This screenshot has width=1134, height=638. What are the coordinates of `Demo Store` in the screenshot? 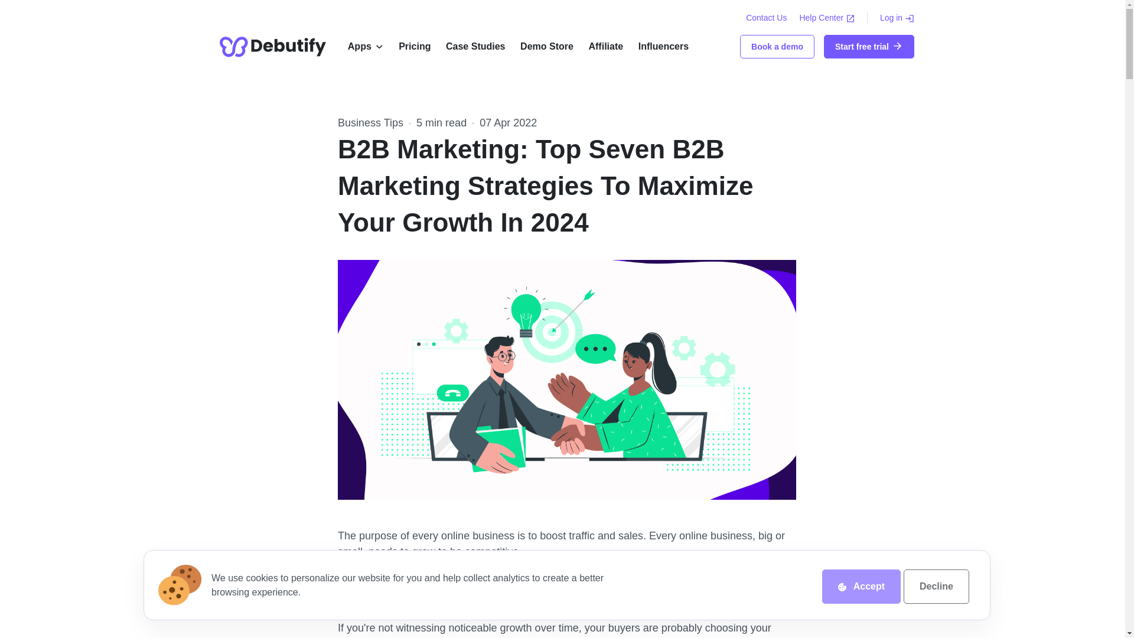 It's located at (546, 47).